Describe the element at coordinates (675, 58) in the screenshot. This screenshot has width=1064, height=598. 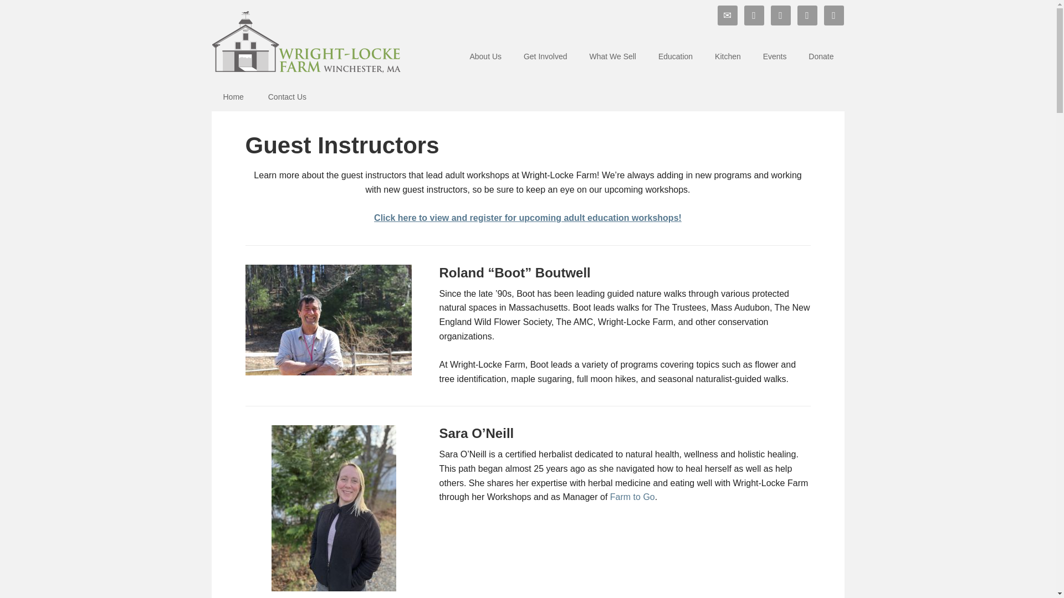
I see `Education` at that location.